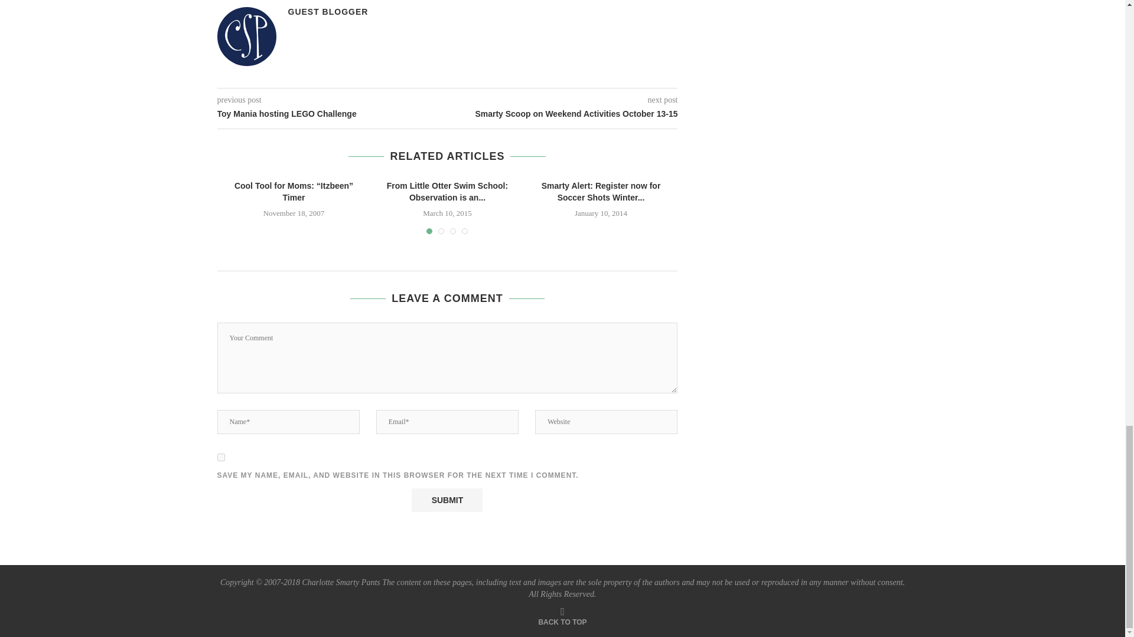 The image size is (1134, 637). Describe the element at coordinates (447, 500) in the screenshot. I see `Submit` at that location.